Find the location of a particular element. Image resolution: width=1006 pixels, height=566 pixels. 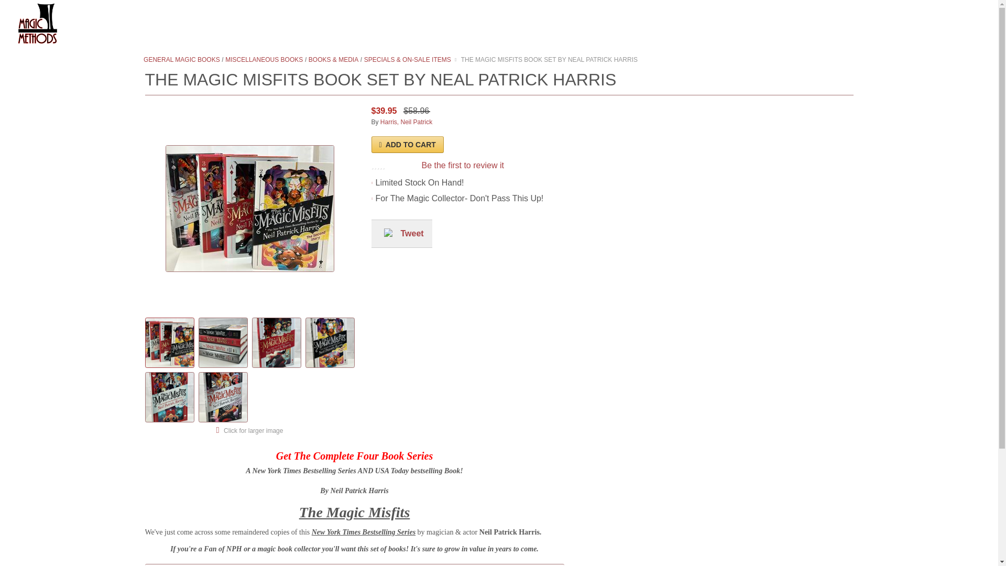

Click for larger image is located at coordinates (250, 430).